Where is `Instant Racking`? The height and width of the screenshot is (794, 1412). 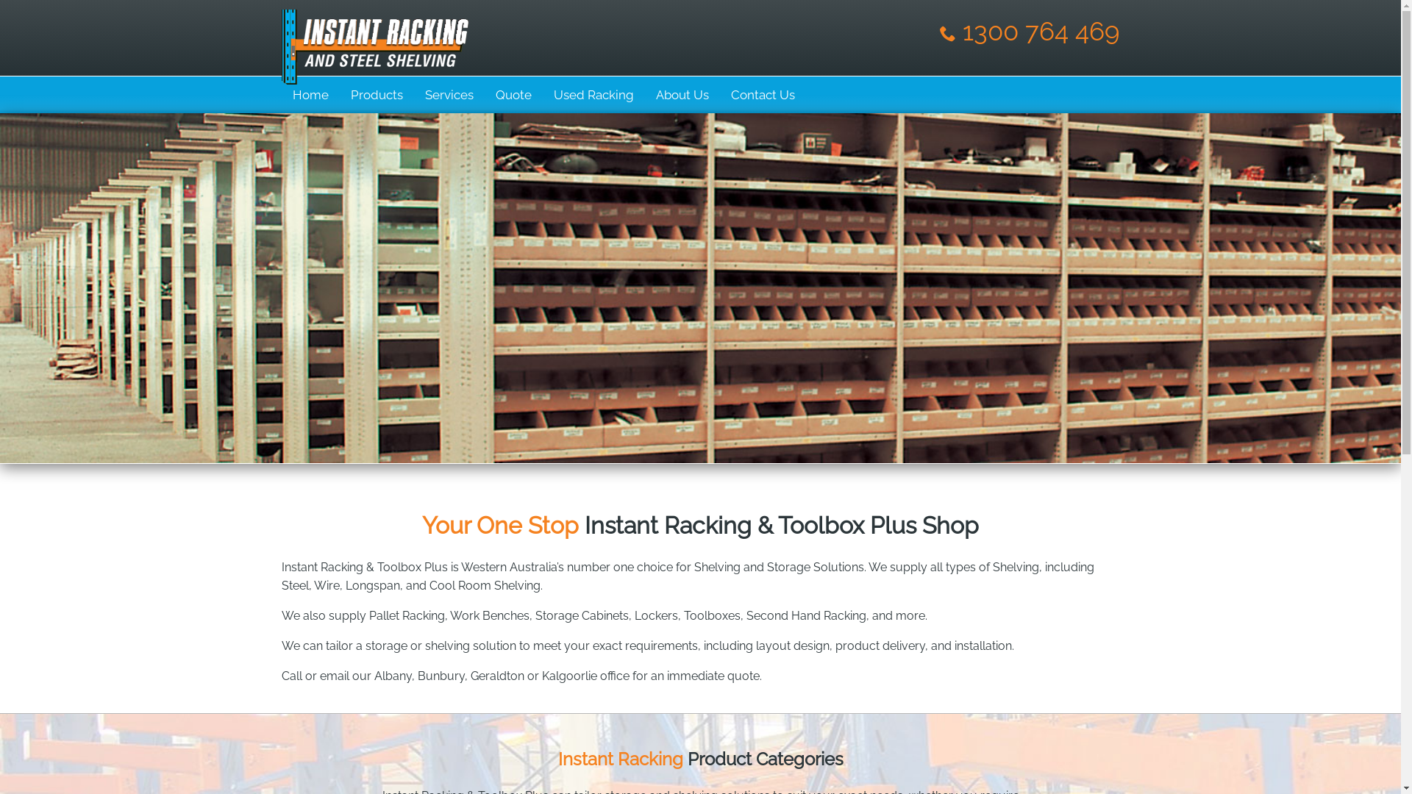 Instant Racking is located at coordinates (374, 72).